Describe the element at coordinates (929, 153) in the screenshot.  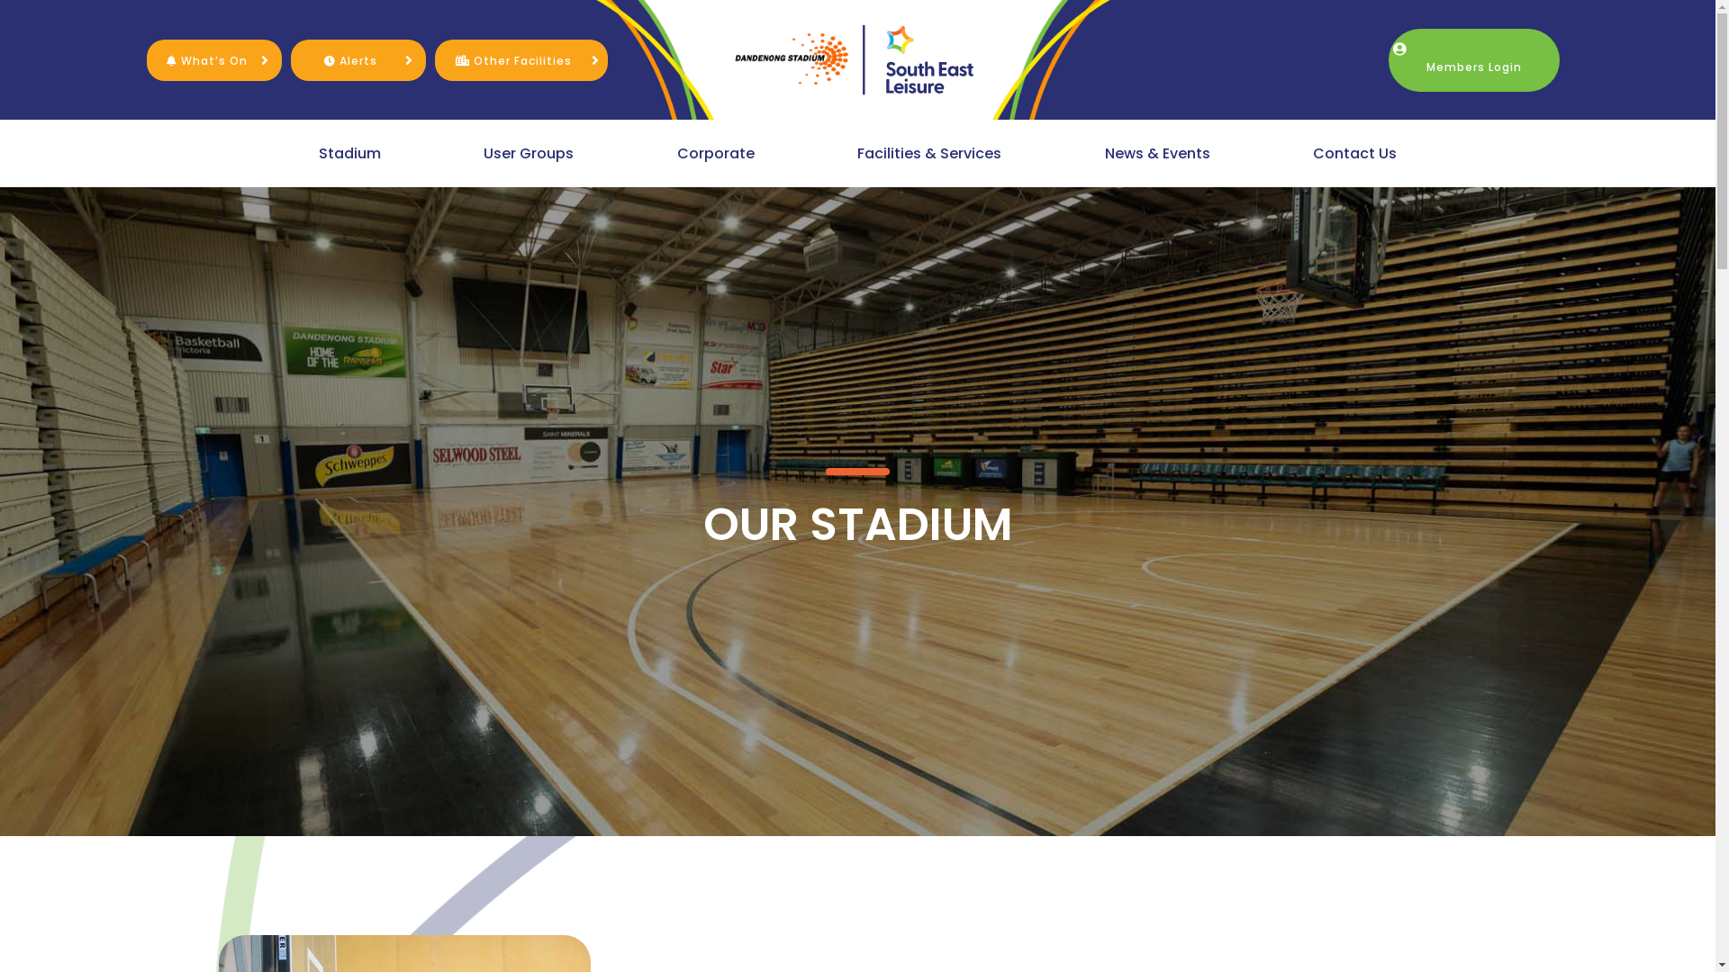
I see `Facilities & Services` at that location.